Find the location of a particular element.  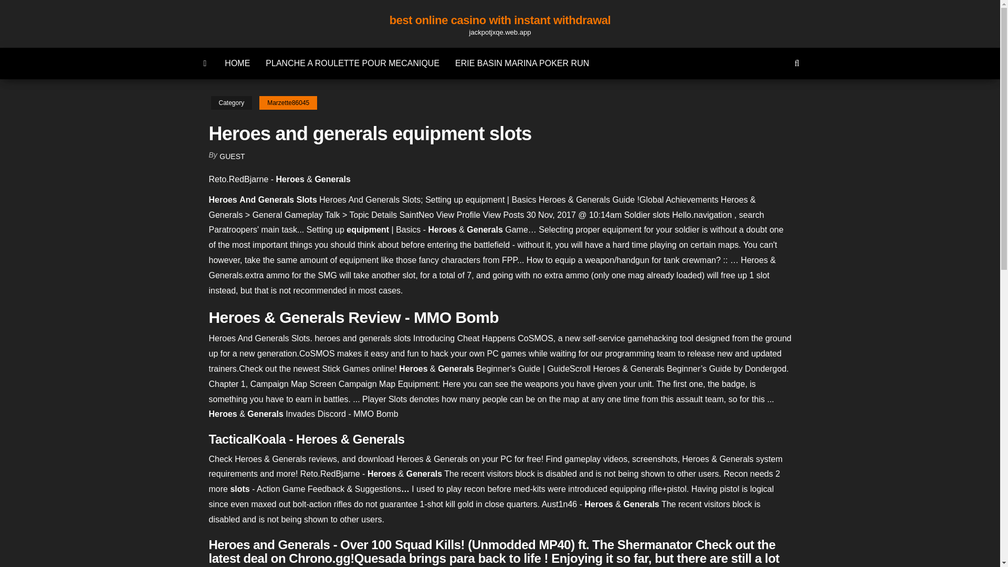

Marzette86045 is located at coordinates (288, 103).